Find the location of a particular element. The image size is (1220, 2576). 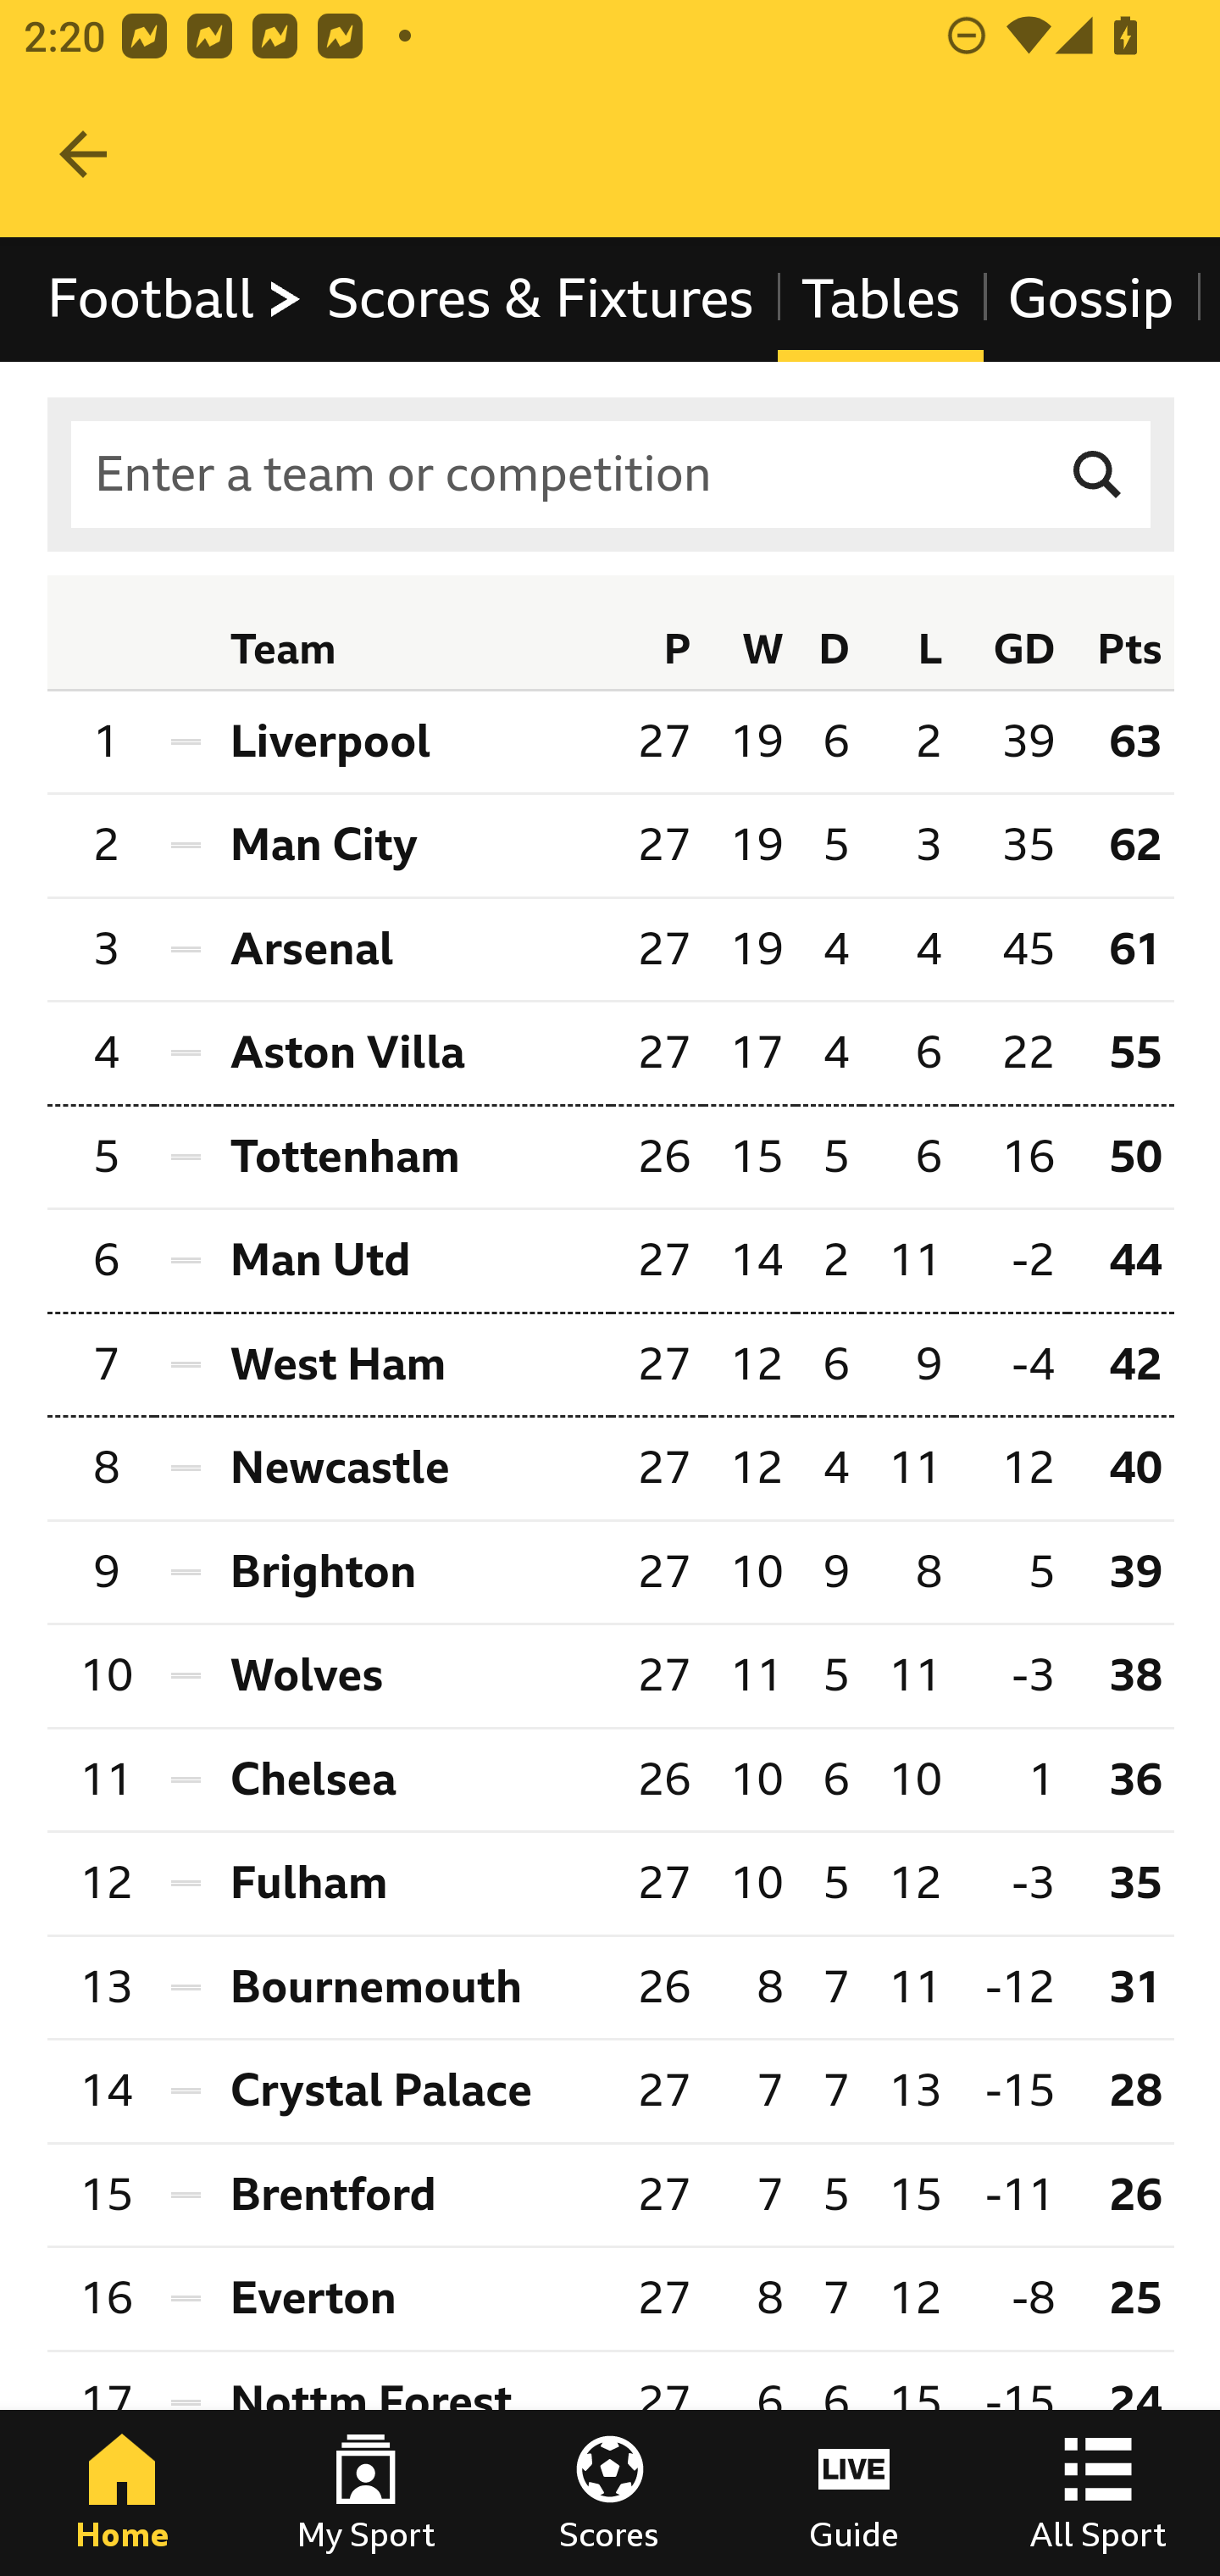

Tottenham Tottenham Hotspur is located at coordinates (414, 1158).